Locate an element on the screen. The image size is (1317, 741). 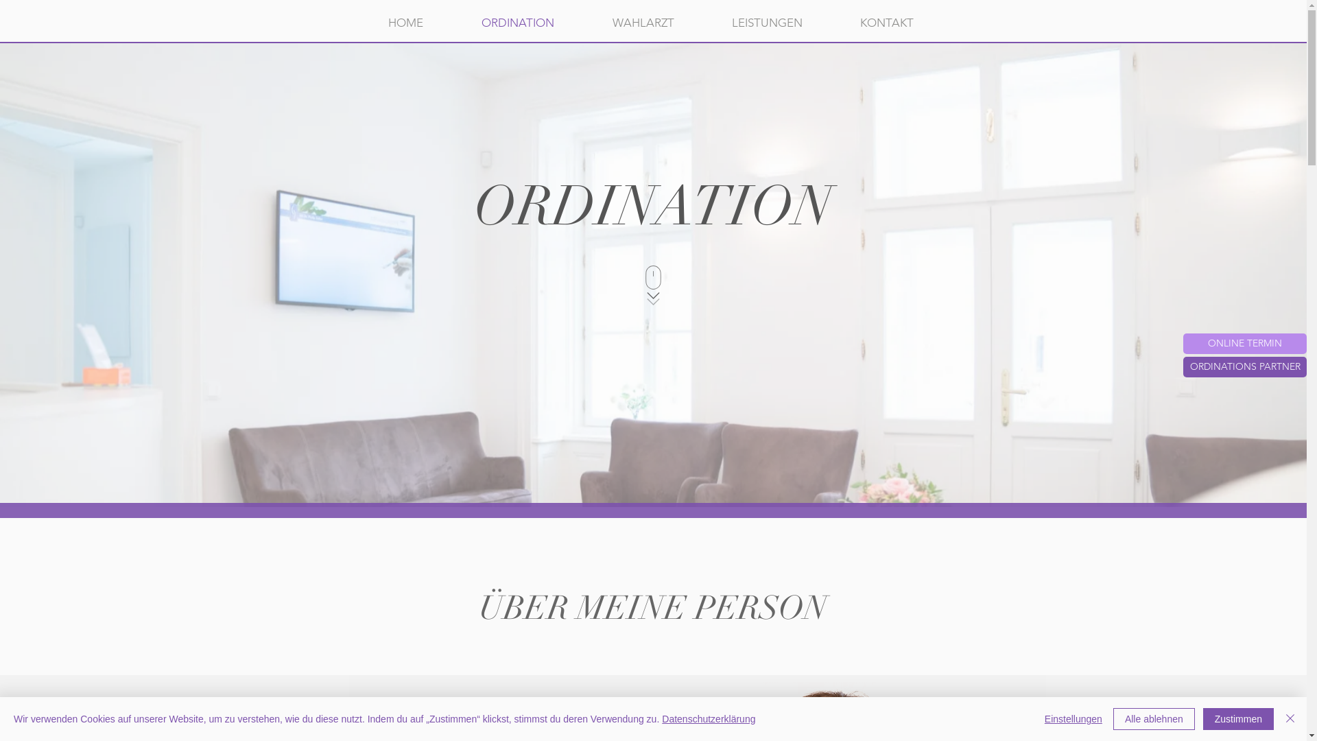
ORDINATIONS PARTNER is located at coordinates (1245, 367).